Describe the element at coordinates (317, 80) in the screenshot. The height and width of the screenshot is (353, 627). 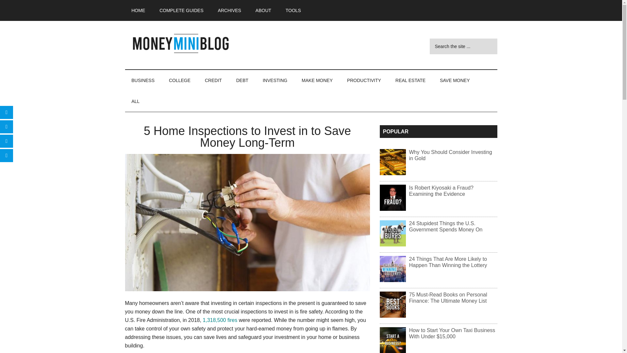
I see `MAKE MONEY` at that location.